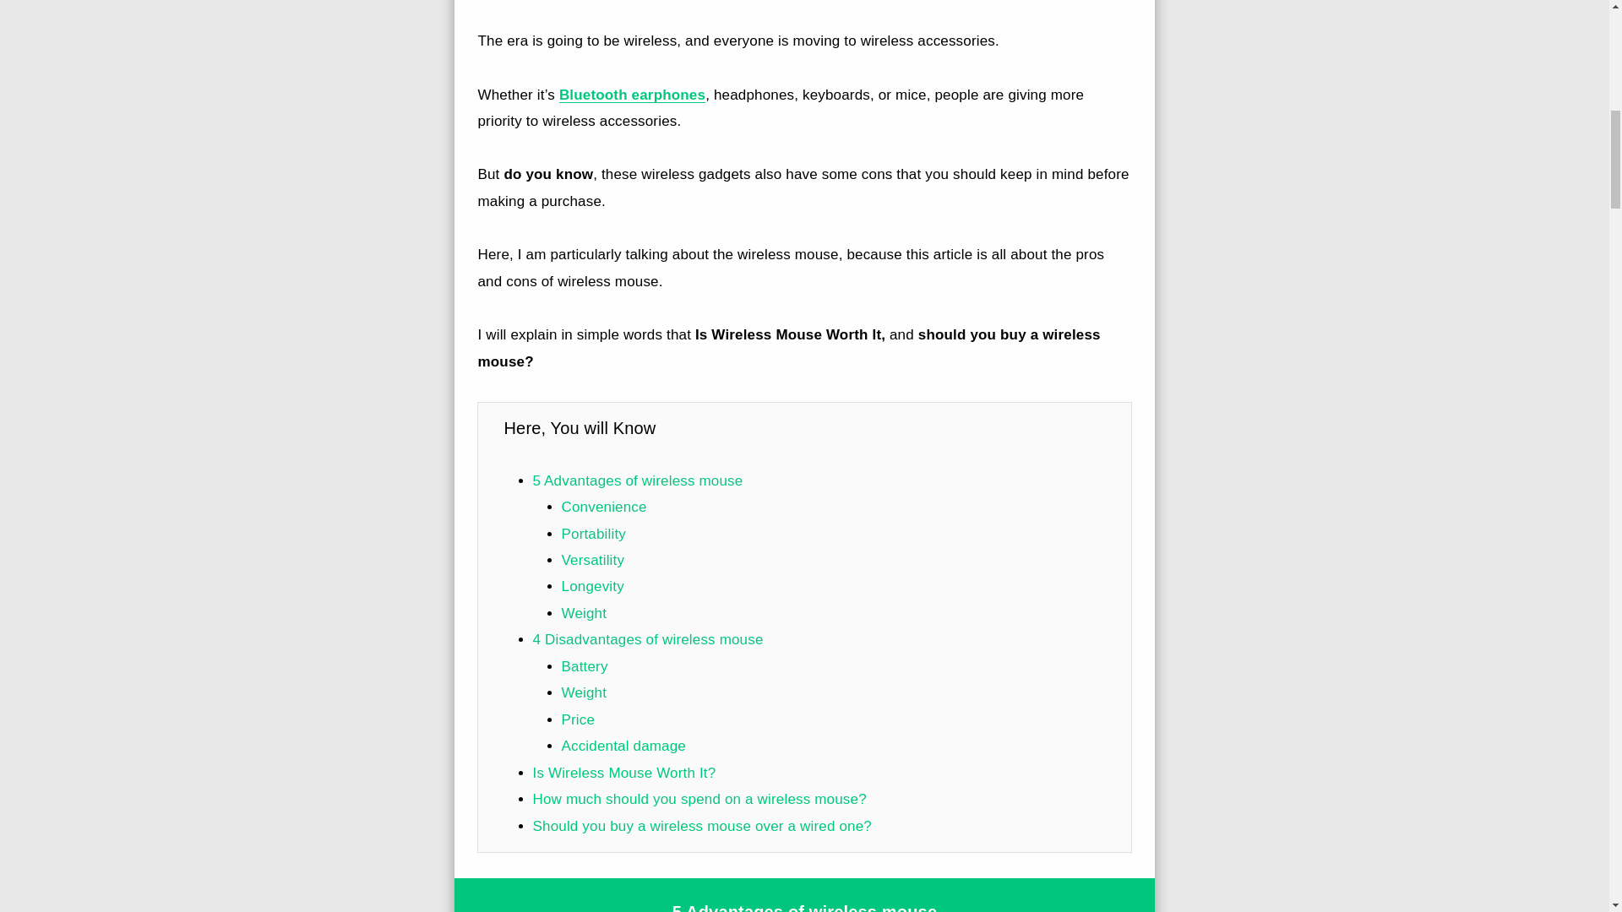  What do you see at coordinates (593, 534) in the screenshot?
I see `Portability` at bounding box center [593, 534].